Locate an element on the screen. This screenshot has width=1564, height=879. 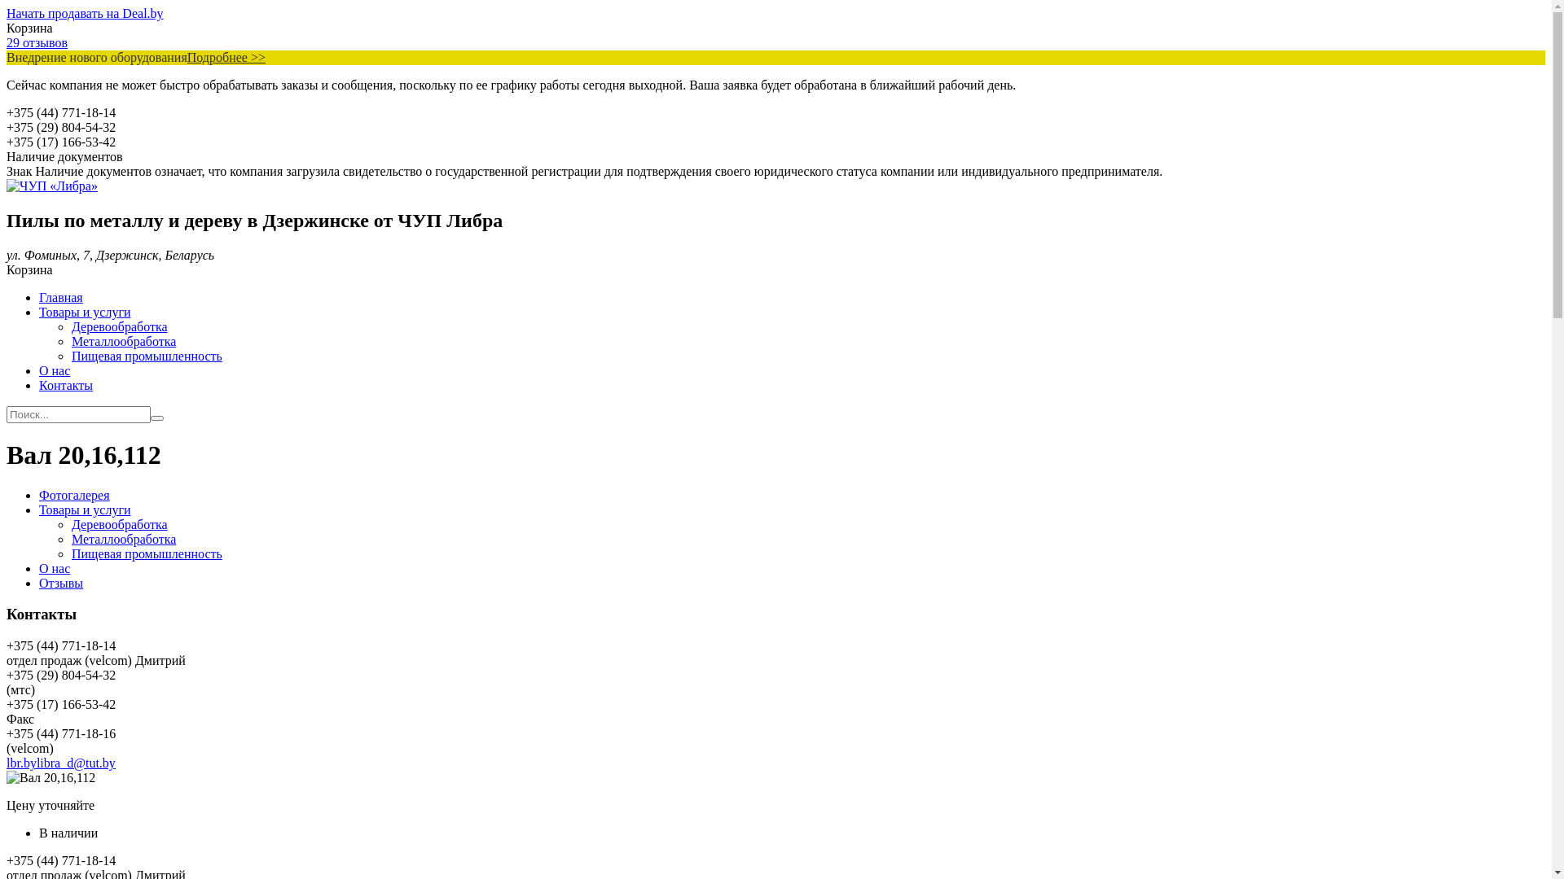
lbr.by is located at coordinates (21, 763).